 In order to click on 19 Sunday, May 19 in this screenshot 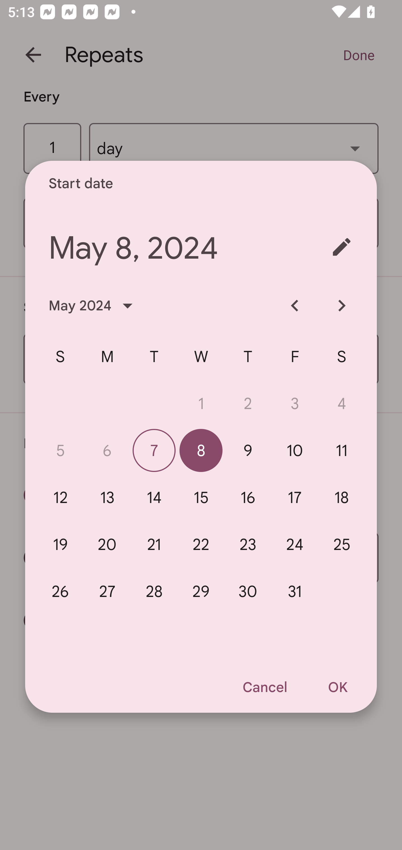, I will do `click(60, 544)`.